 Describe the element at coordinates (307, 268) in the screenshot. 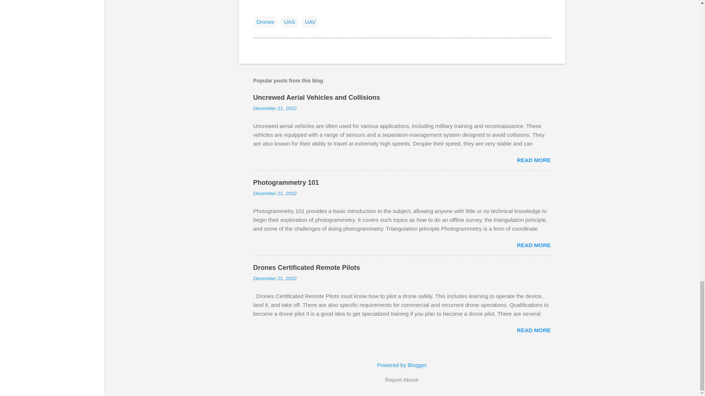

I see `Drones Certificated Remote Pilots` at that location.